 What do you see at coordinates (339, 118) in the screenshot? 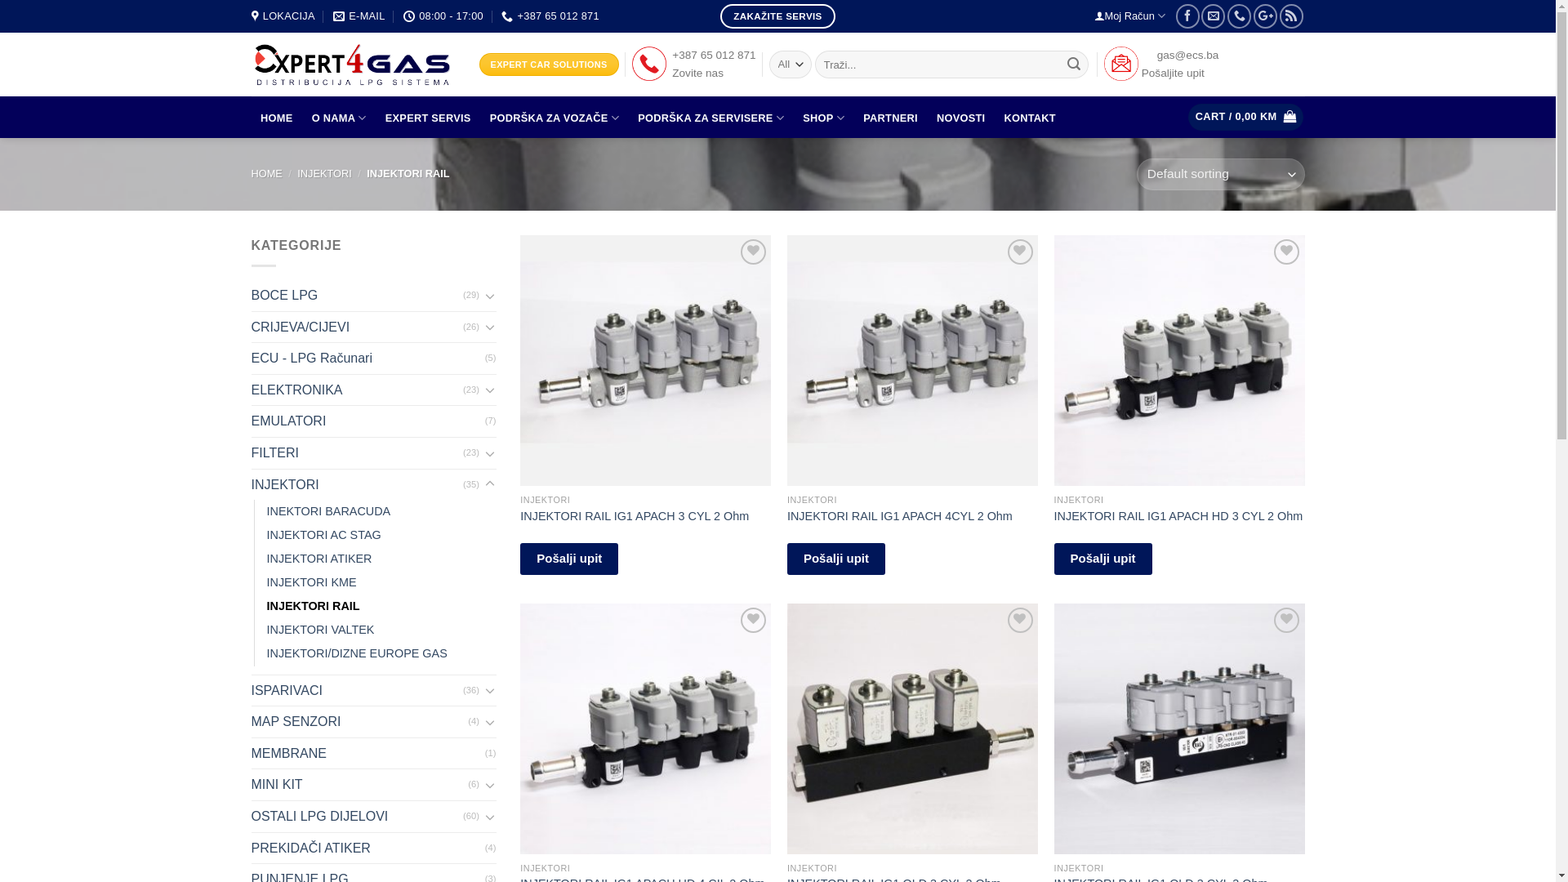
I see `O NAMA` at bounding box center [339, 118].